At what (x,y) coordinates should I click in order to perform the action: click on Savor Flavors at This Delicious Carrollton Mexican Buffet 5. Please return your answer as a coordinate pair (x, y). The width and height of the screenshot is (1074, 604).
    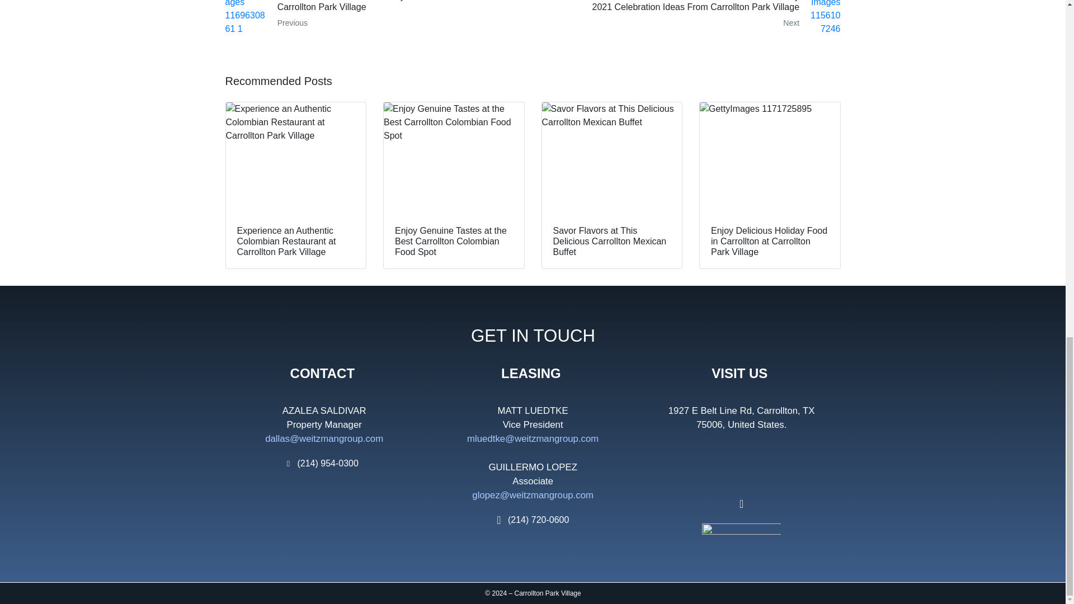
    Looking at the image, I should click on (611, 158).